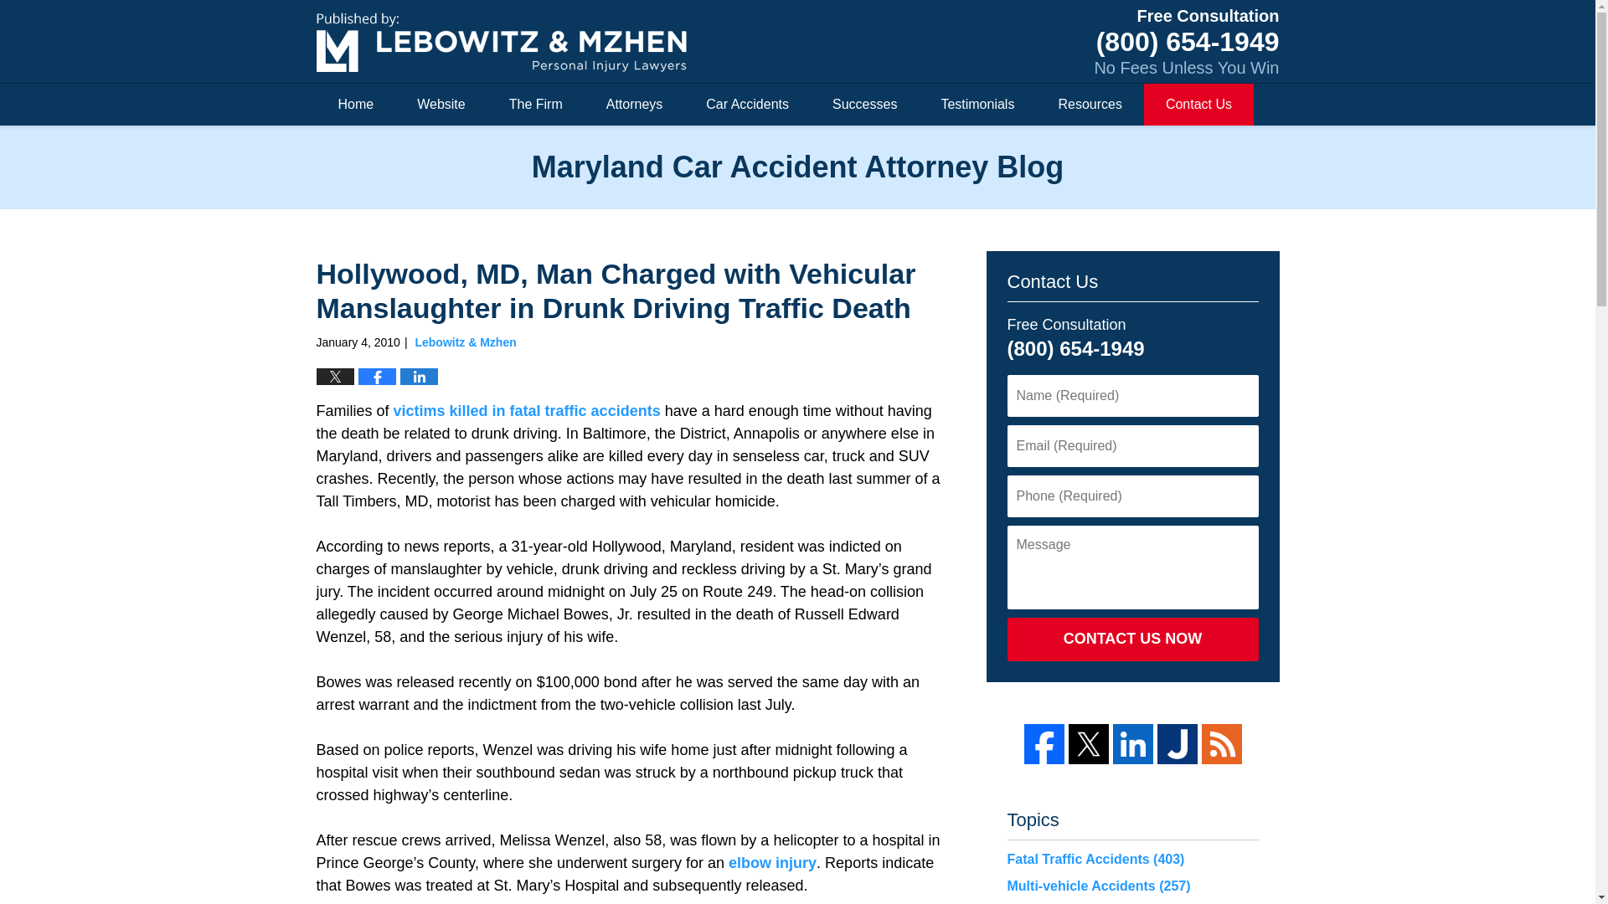  I want to click on Justia, so click(1178, 743).